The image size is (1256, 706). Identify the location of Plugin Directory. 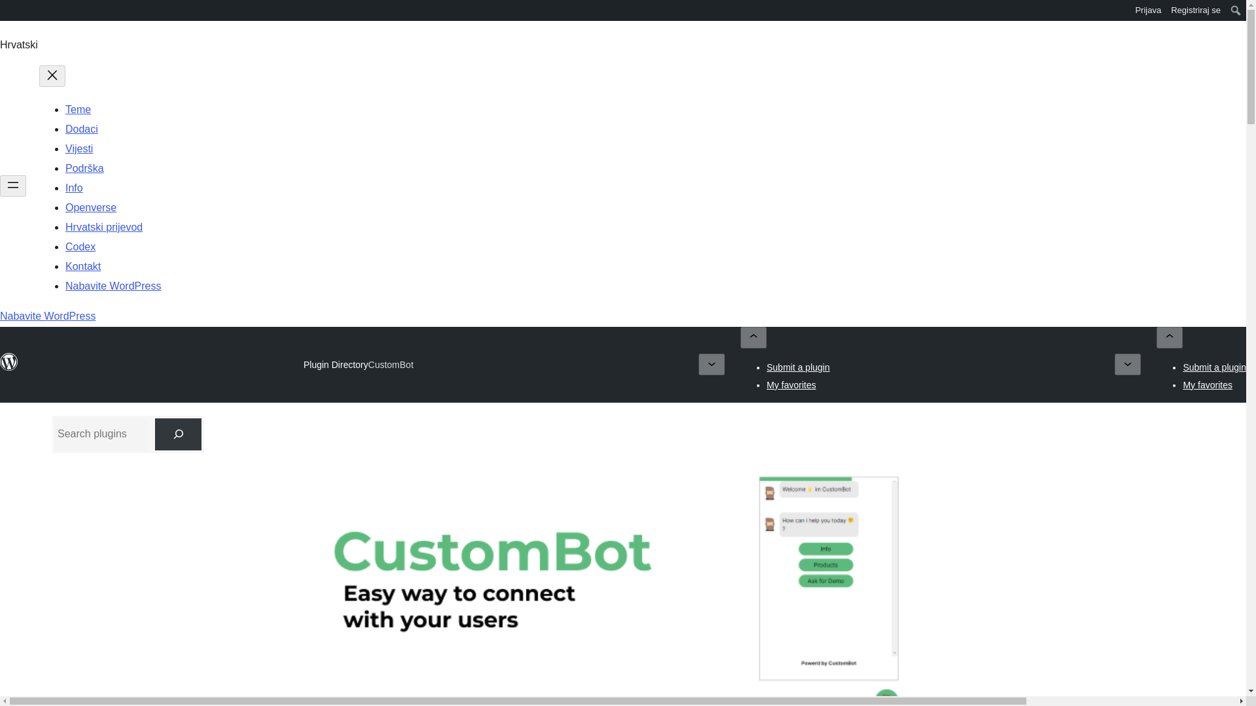
(336, 364).